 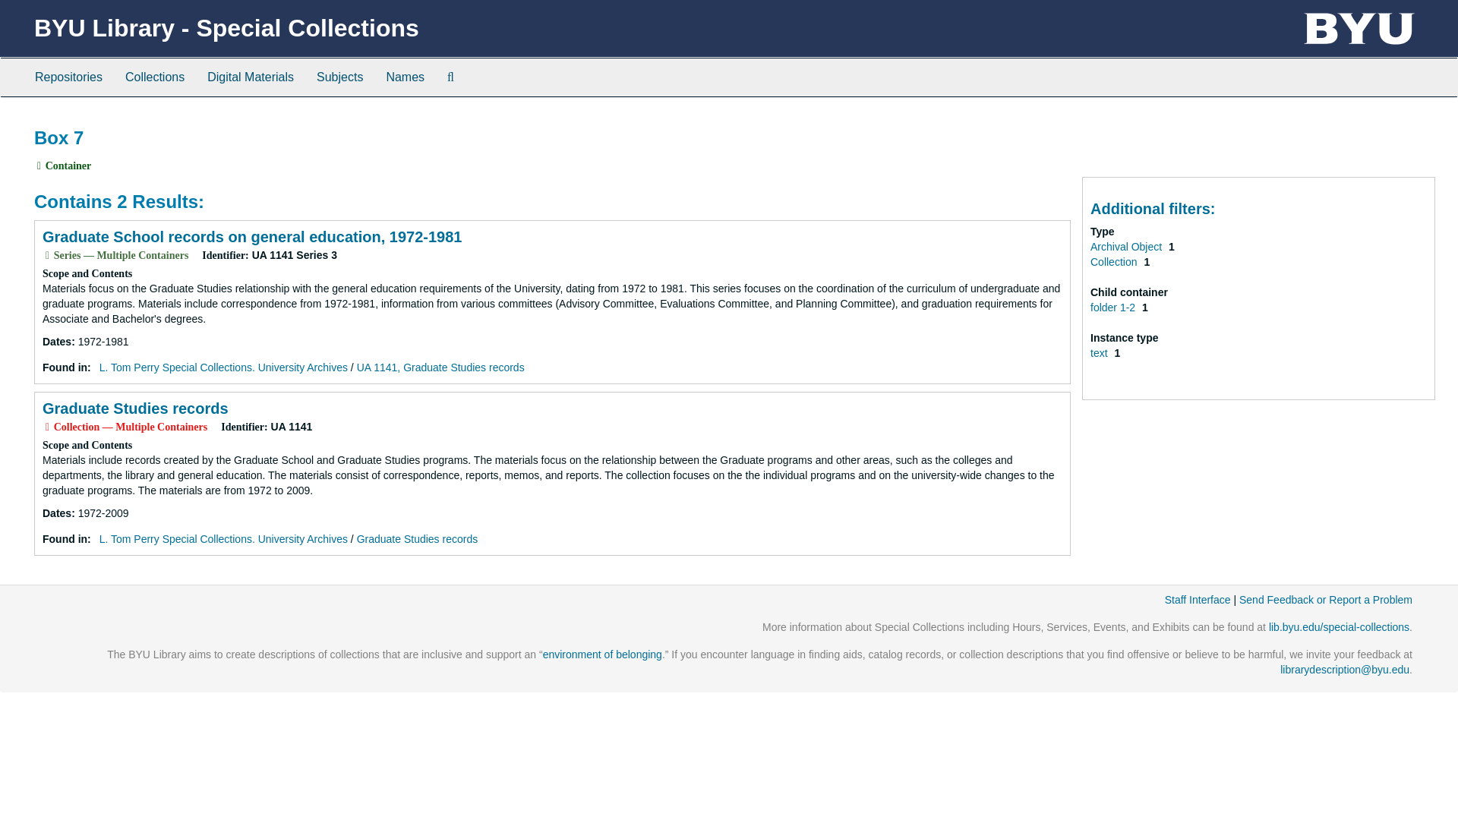 I want to click on Return to the homepage, so click(x=226, y=28).